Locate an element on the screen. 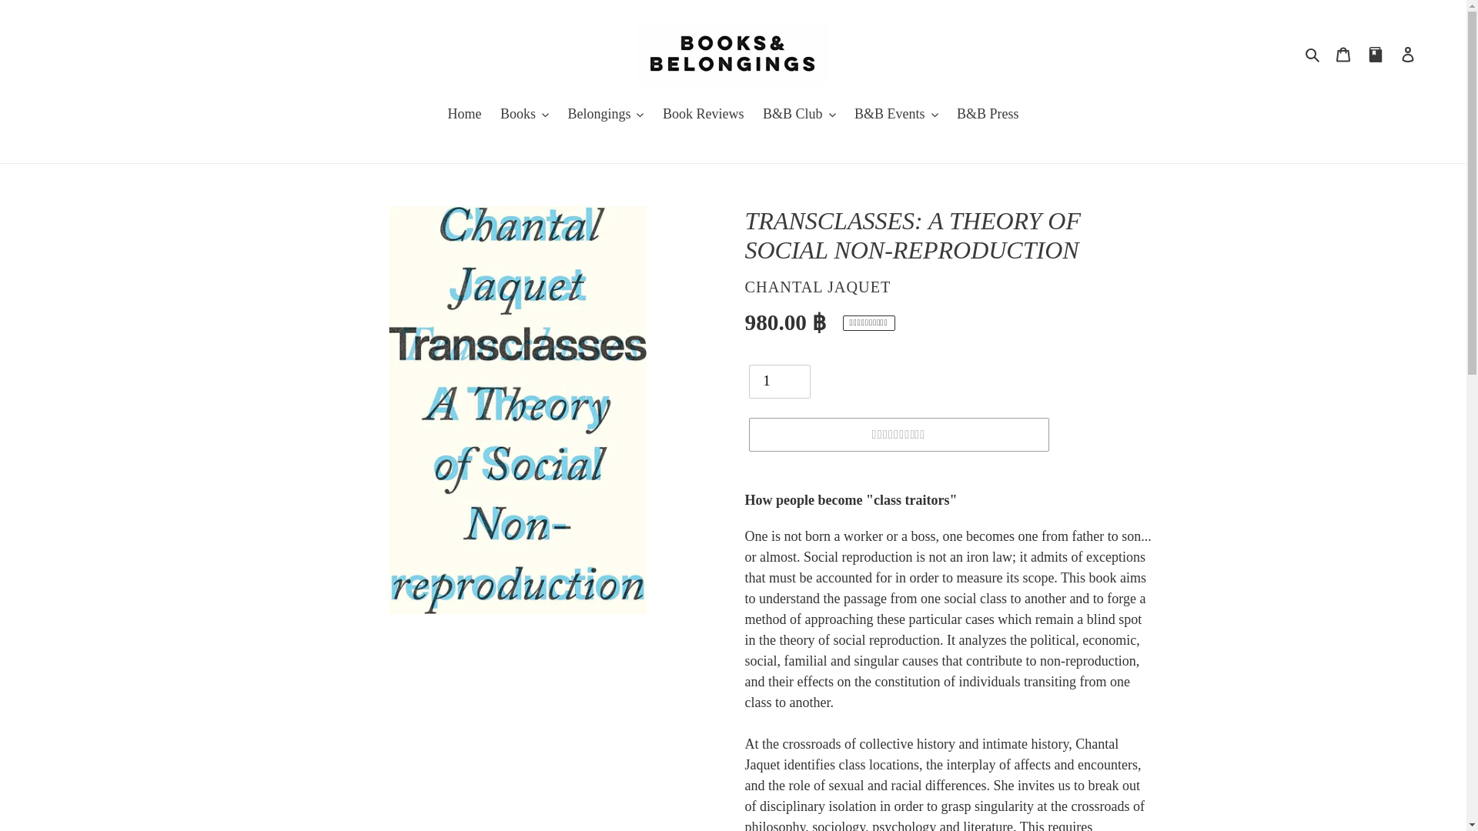 The height and width of the screenshot is (831, 1478). 1 is located at coordinates (779, 382).